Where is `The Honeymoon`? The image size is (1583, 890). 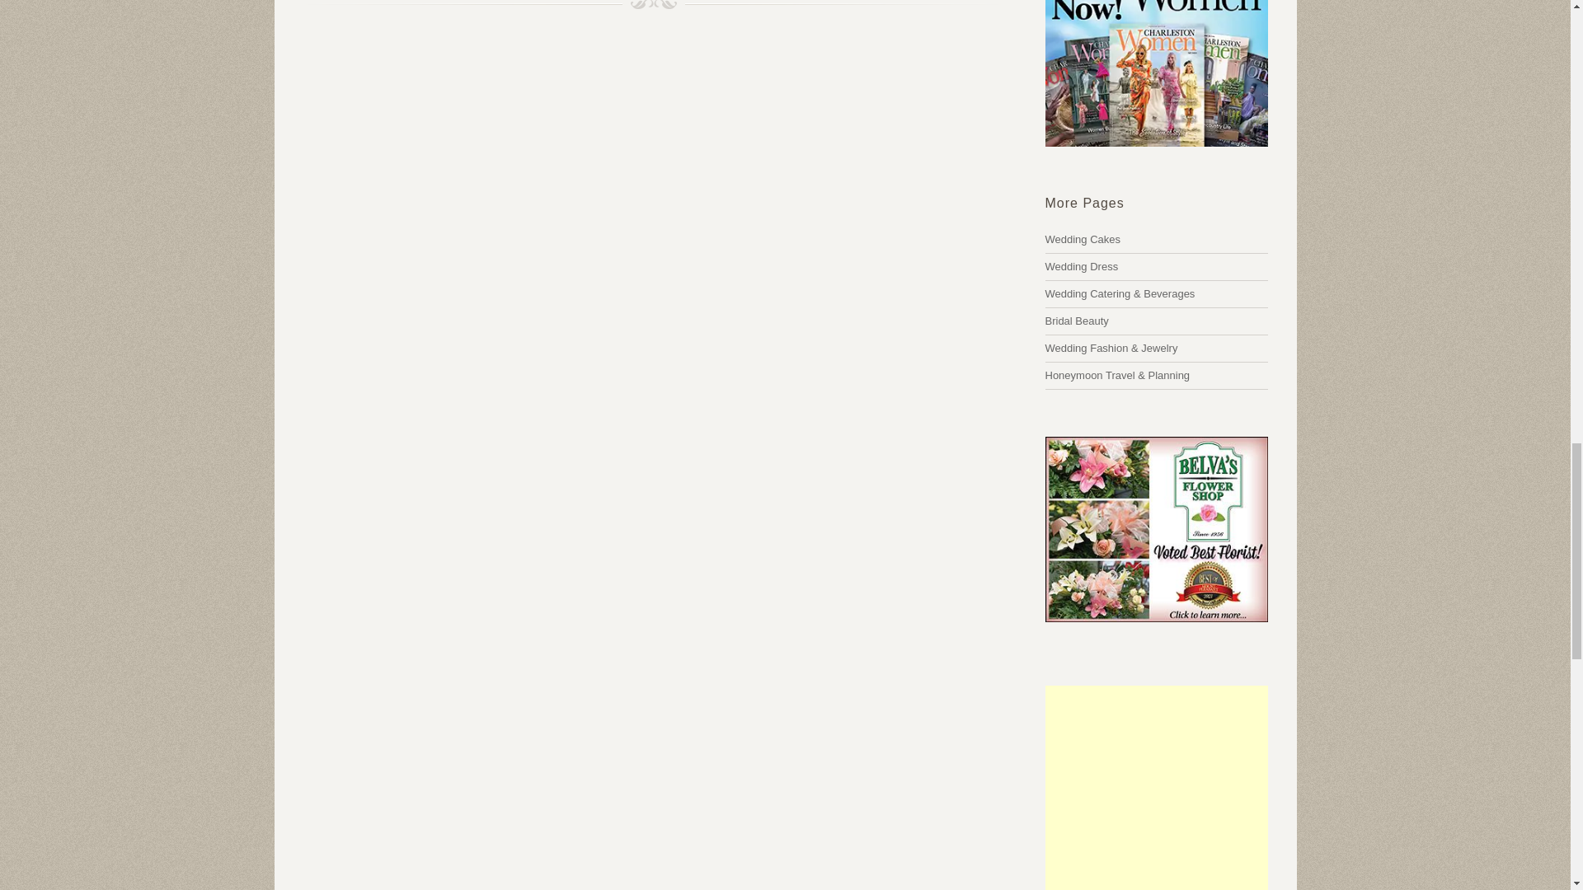
The Honeymoon is located at coordinates (1117, 376).